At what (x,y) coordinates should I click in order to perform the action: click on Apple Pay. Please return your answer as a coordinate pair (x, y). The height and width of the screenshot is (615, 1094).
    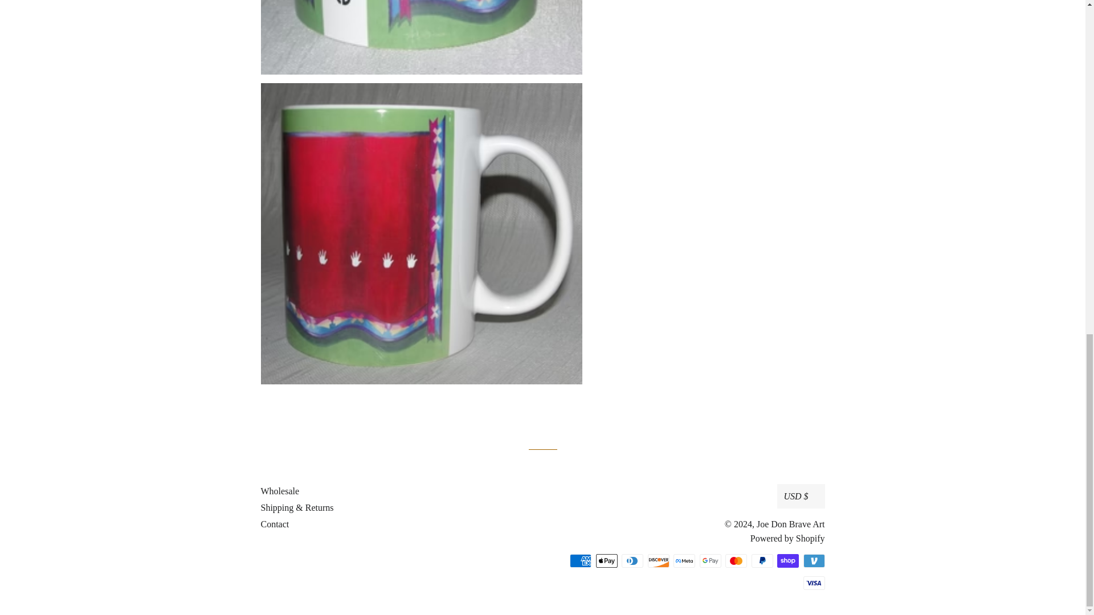
    Looking at the image, I should click on (607, 560).